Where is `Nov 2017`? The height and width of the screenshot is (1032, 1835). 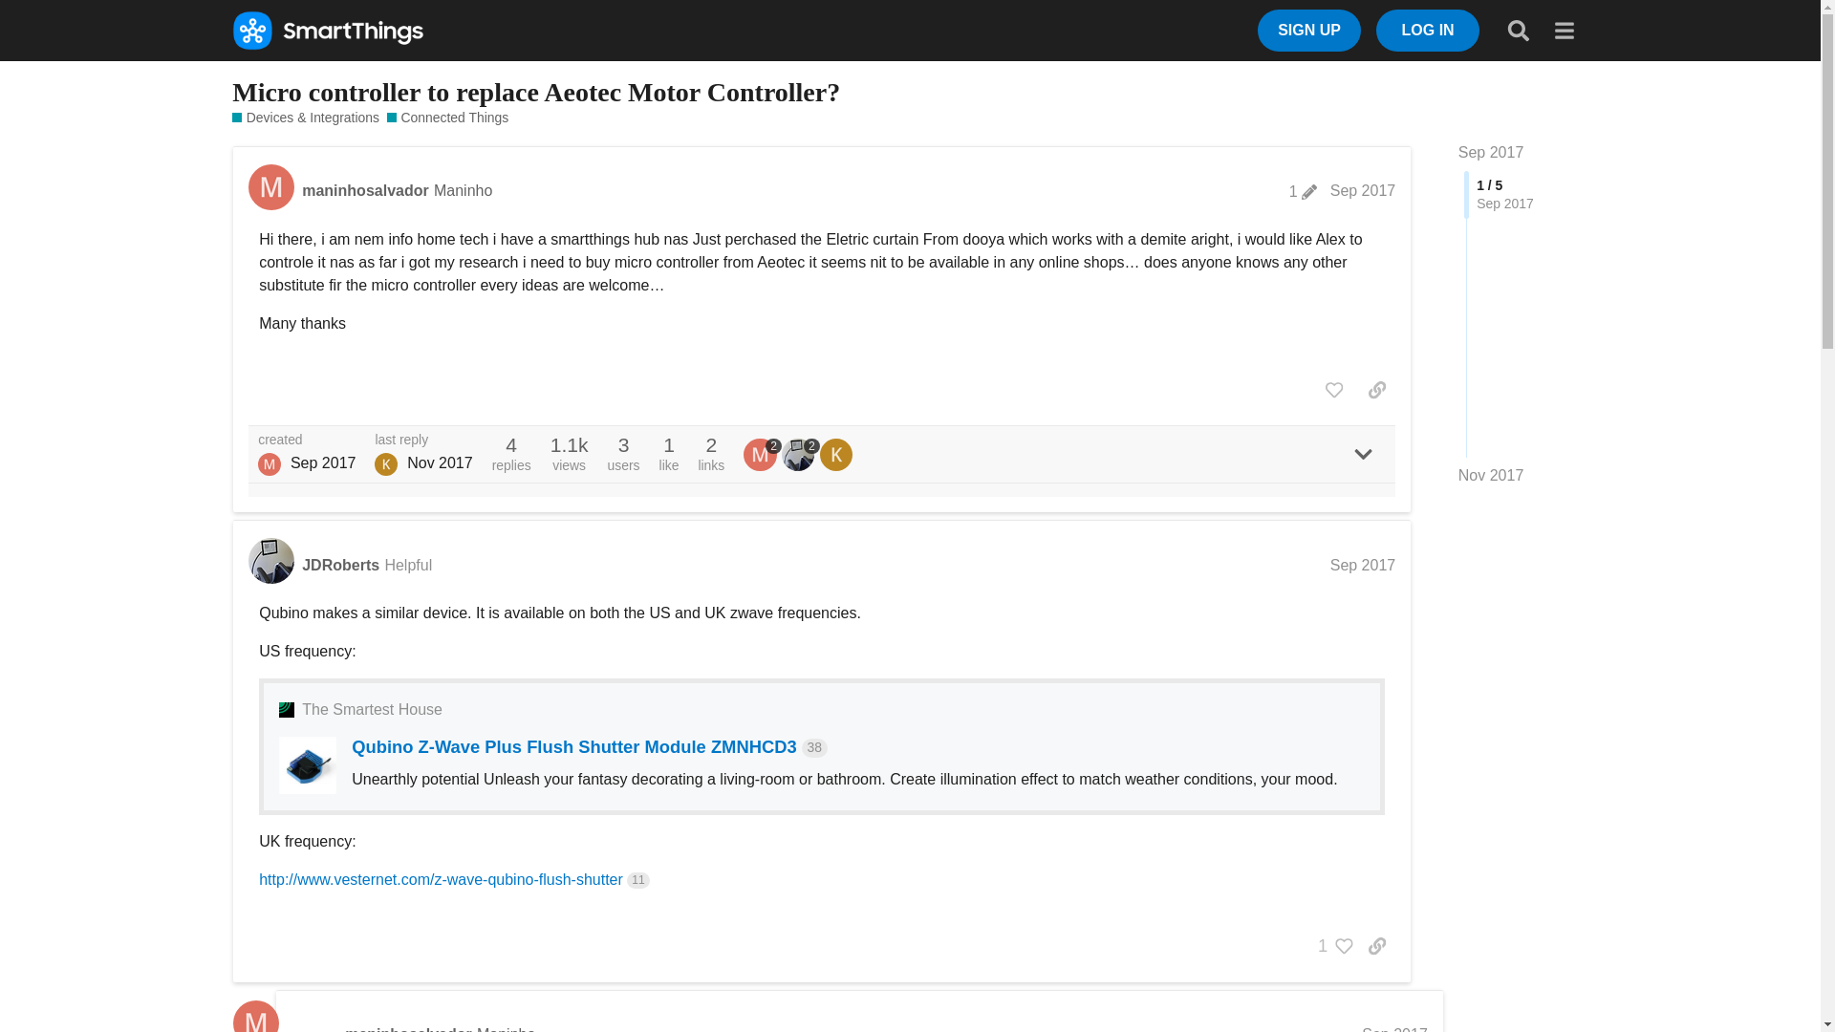 Nov 2017 is located at coordinates (1491, 476).